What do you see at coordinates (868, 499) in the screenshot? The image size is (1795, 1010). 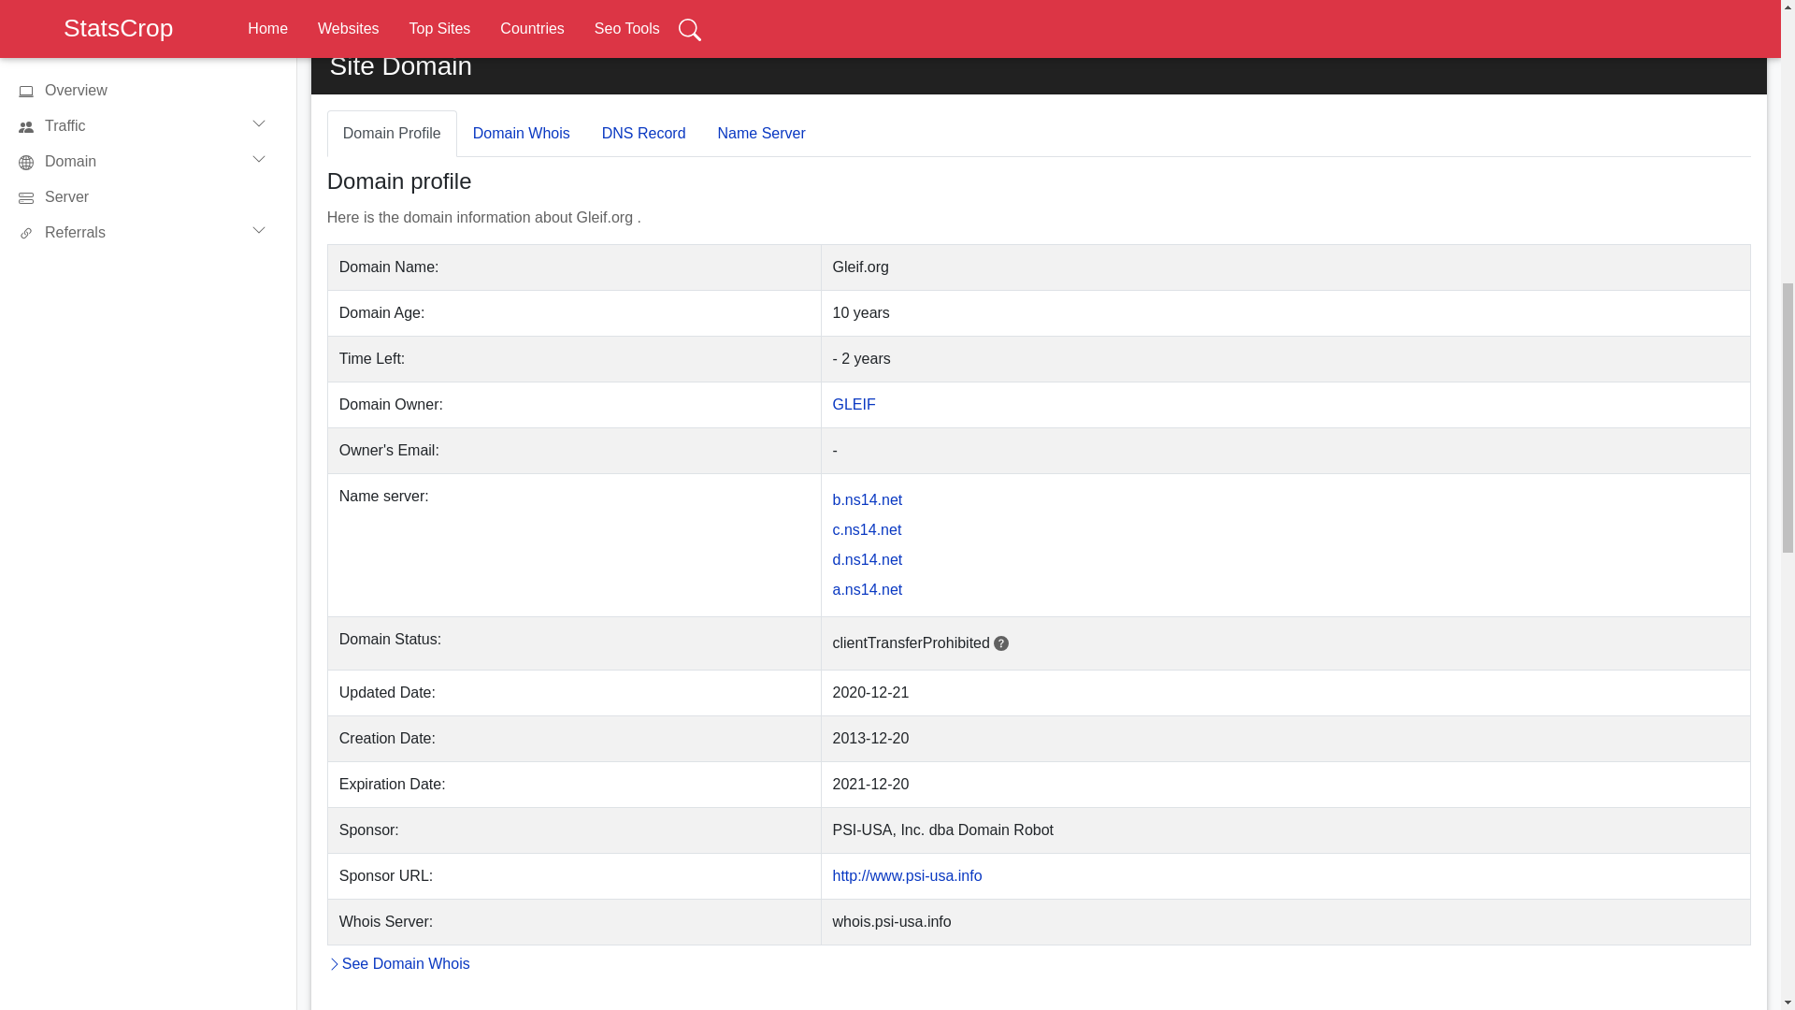 I see `b.ns14.net` at bounding box center [868, 499].